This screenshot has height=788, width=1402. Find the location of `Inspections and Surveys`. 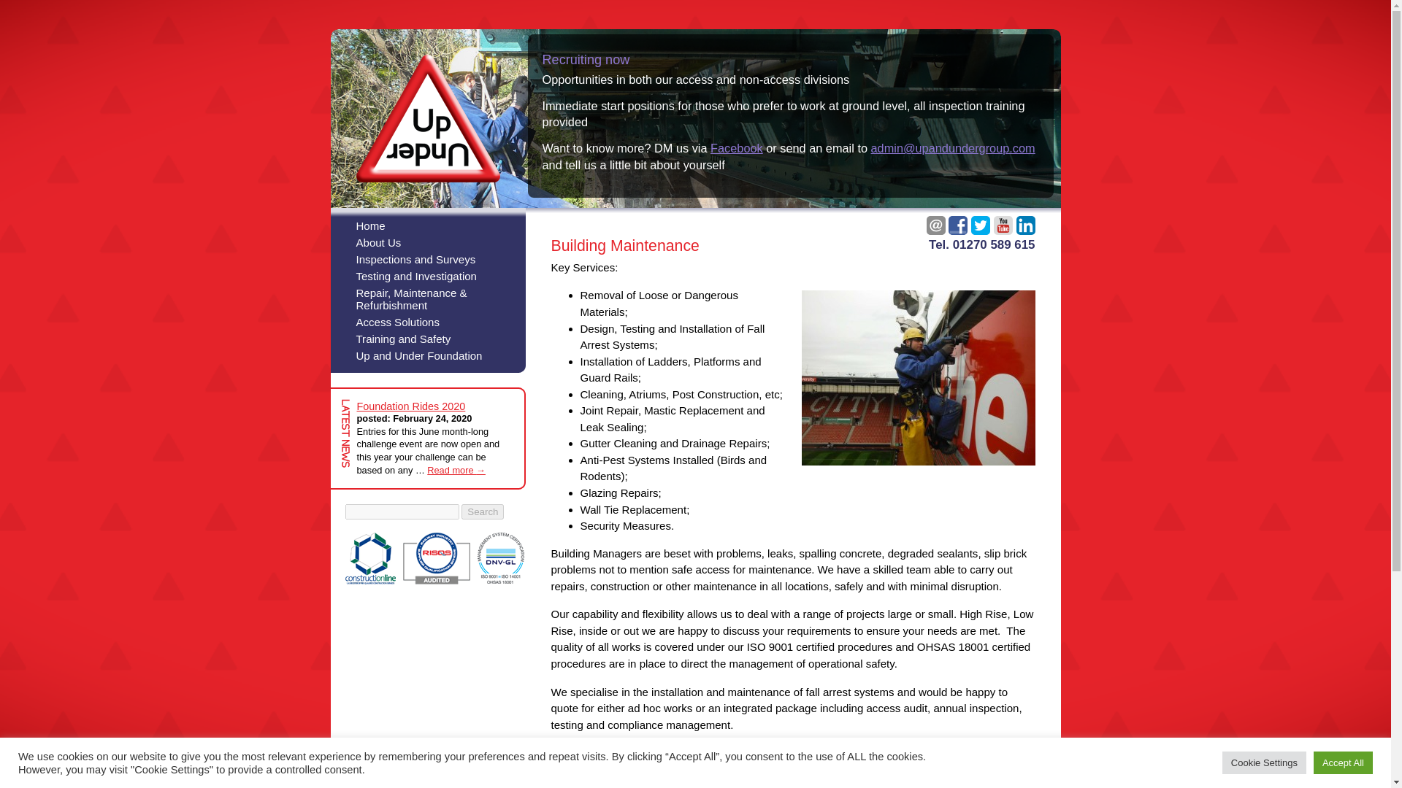

Inspections and Surveys is located at coordinates (426, 257).